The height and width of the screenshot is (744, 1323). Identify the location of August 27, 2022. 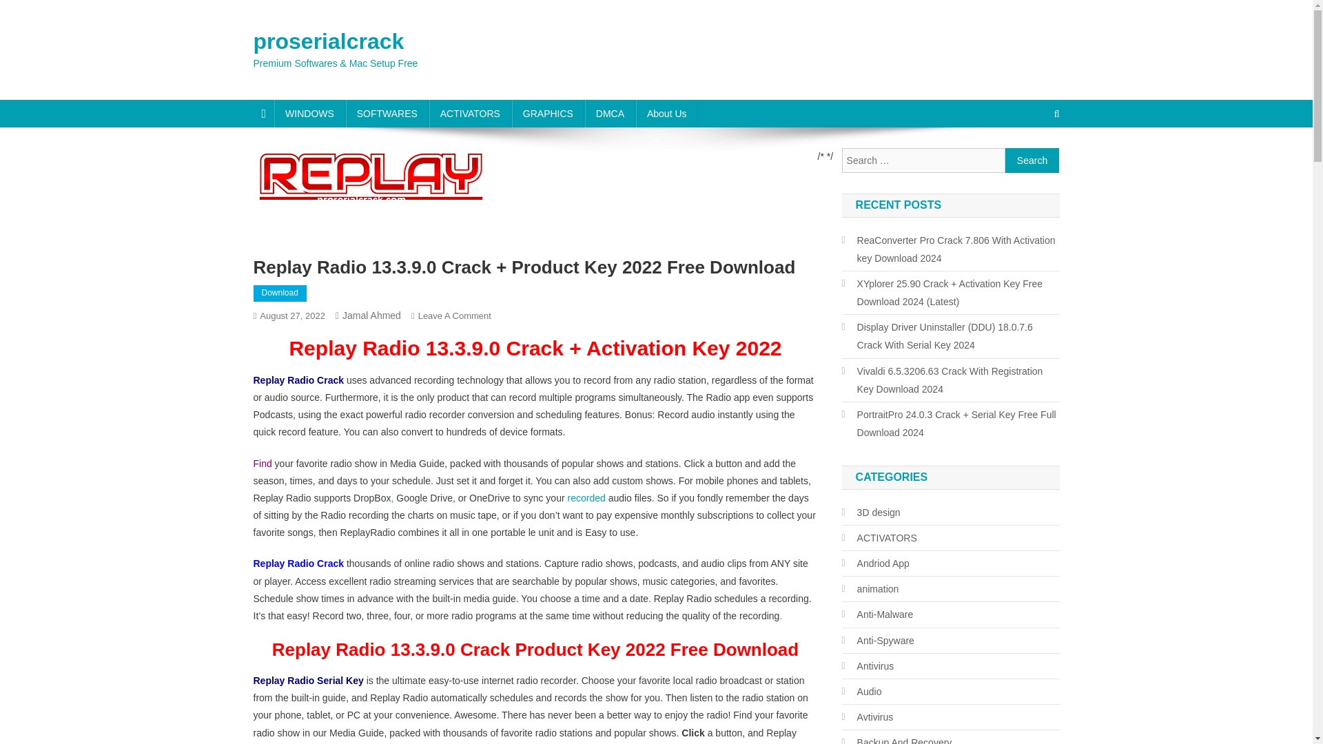
(292, 316).